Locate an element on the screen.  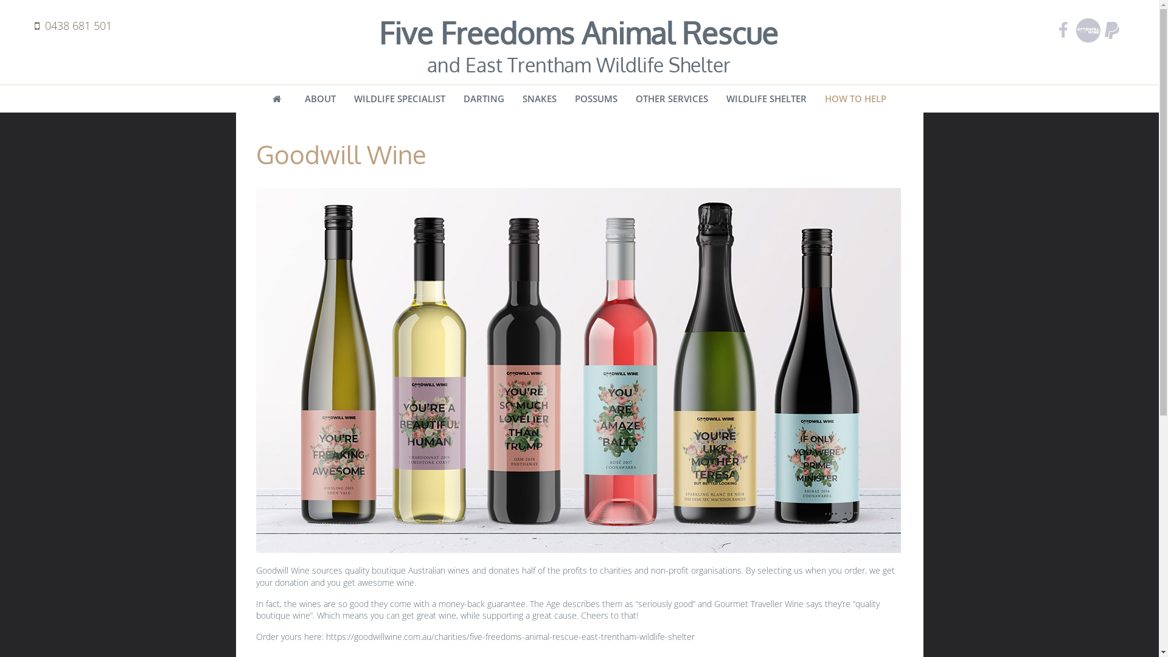
POSSUMS is located at coordinates (596, 99).